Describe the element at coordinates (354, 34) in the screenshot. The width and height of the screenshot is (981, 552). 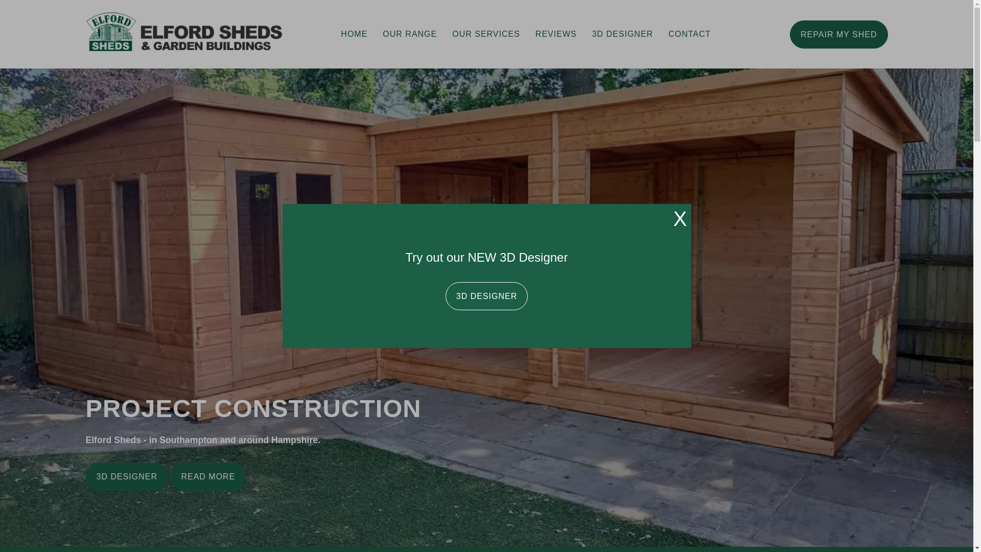
I see `HOME` at that location.